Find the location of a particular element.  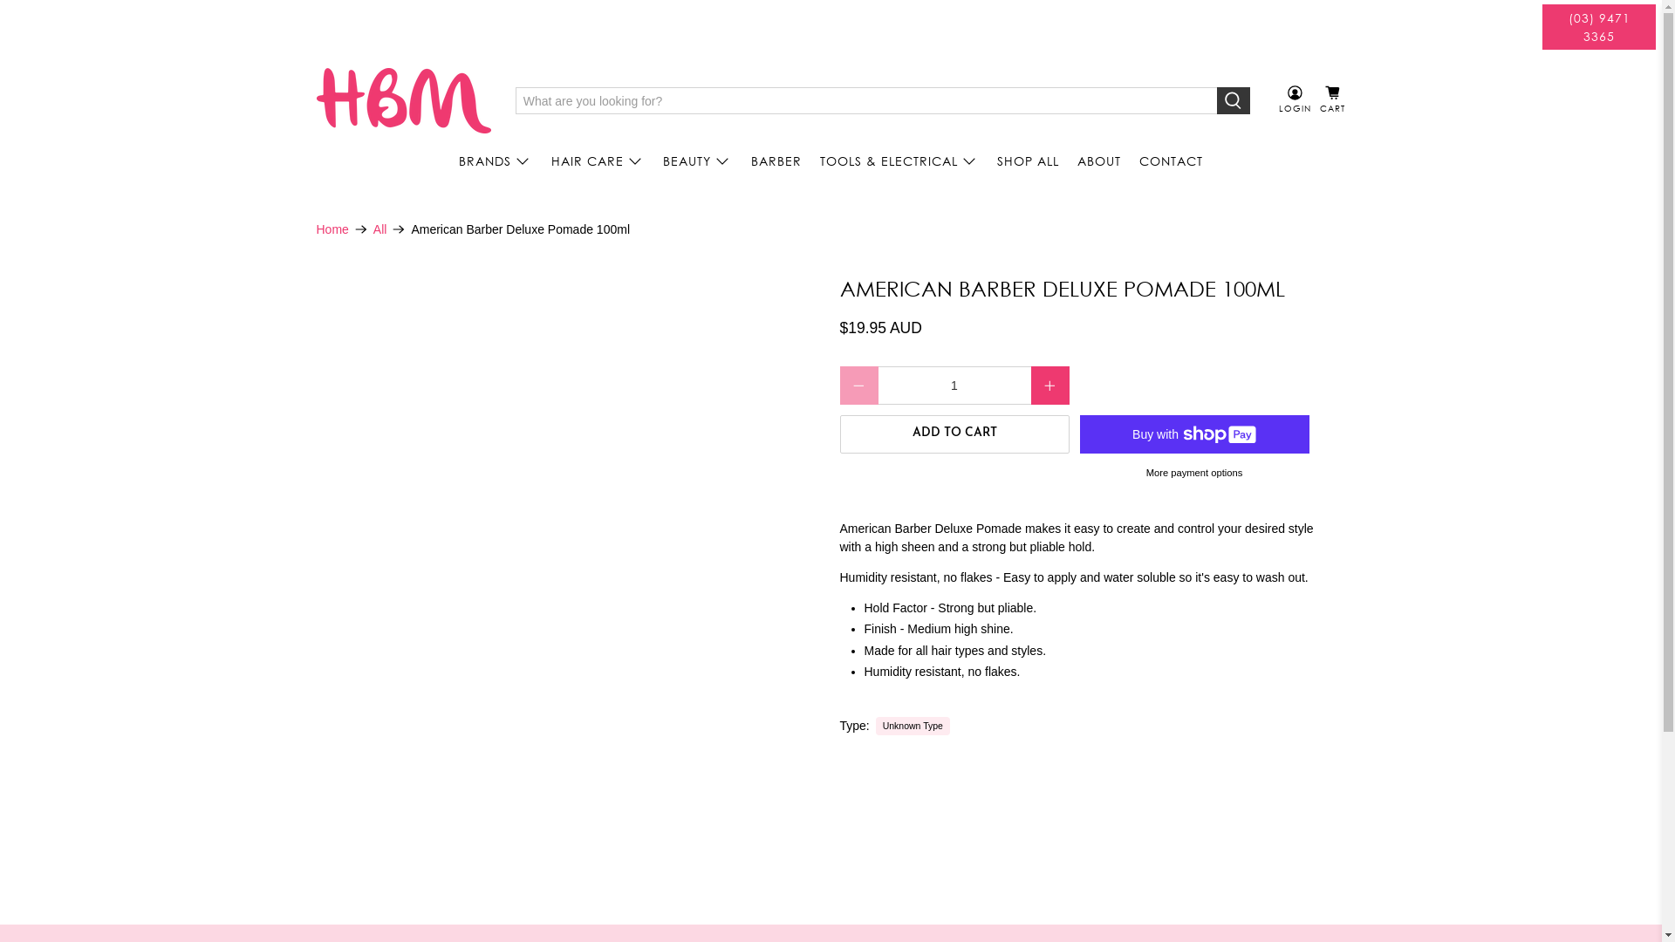

HAIR CARE is located at coordinates (598, 160).